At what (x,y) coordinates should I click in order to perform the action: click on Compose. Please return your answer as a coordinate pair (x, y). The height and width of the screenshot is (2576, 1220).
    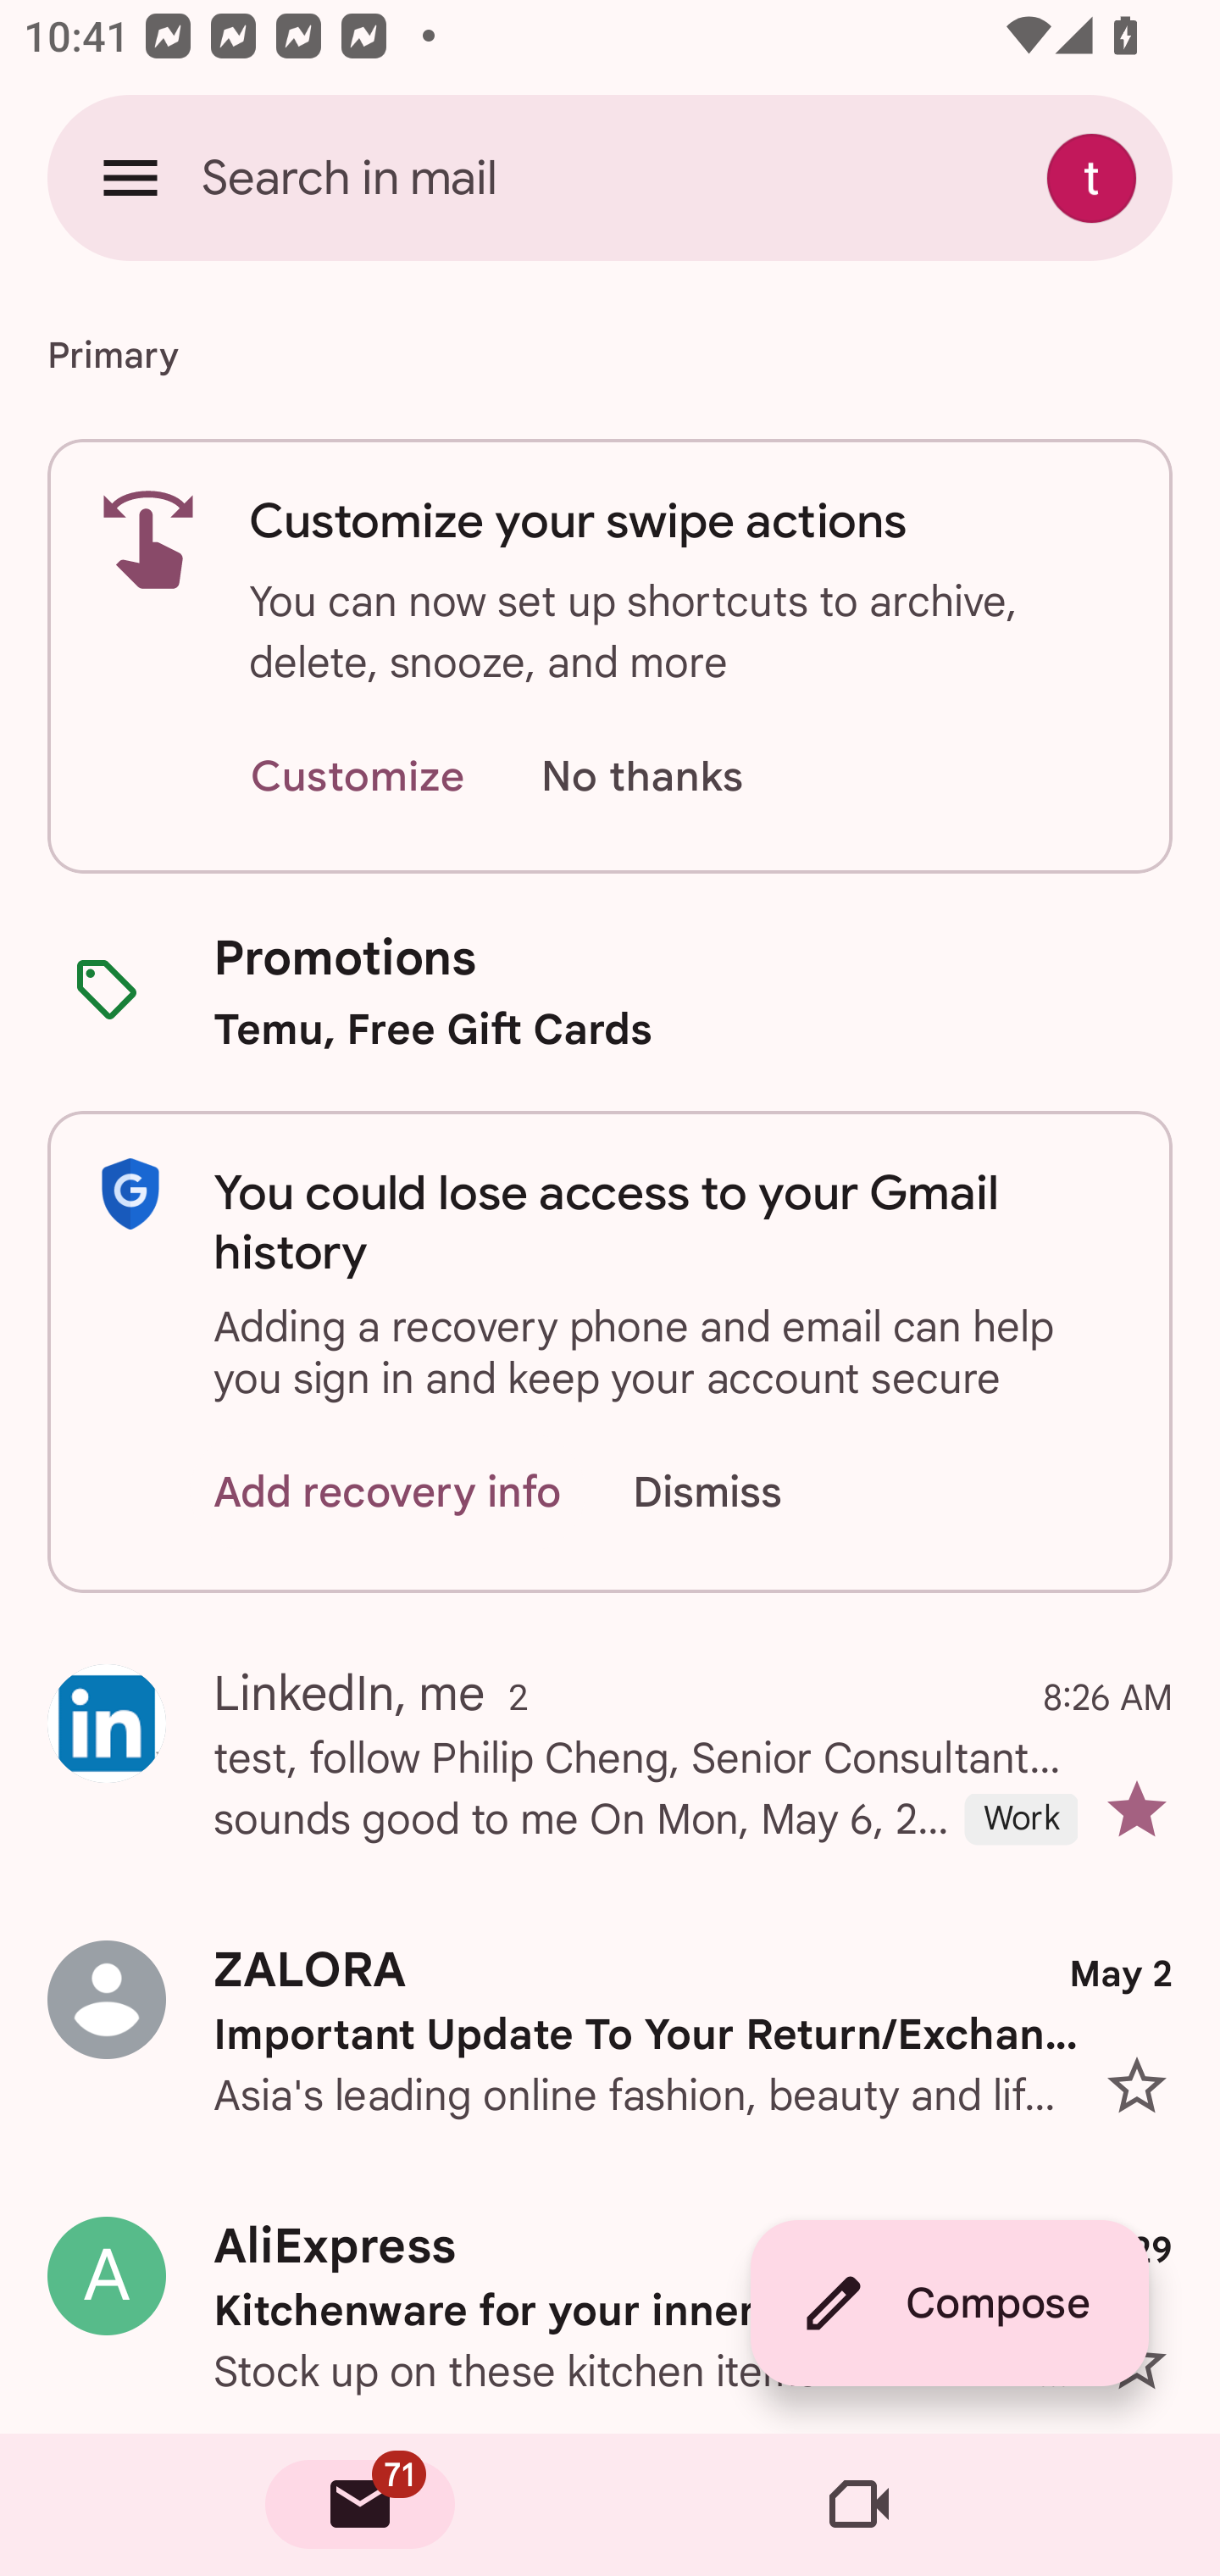
    Looking at the image, I should click on (949, 2303).